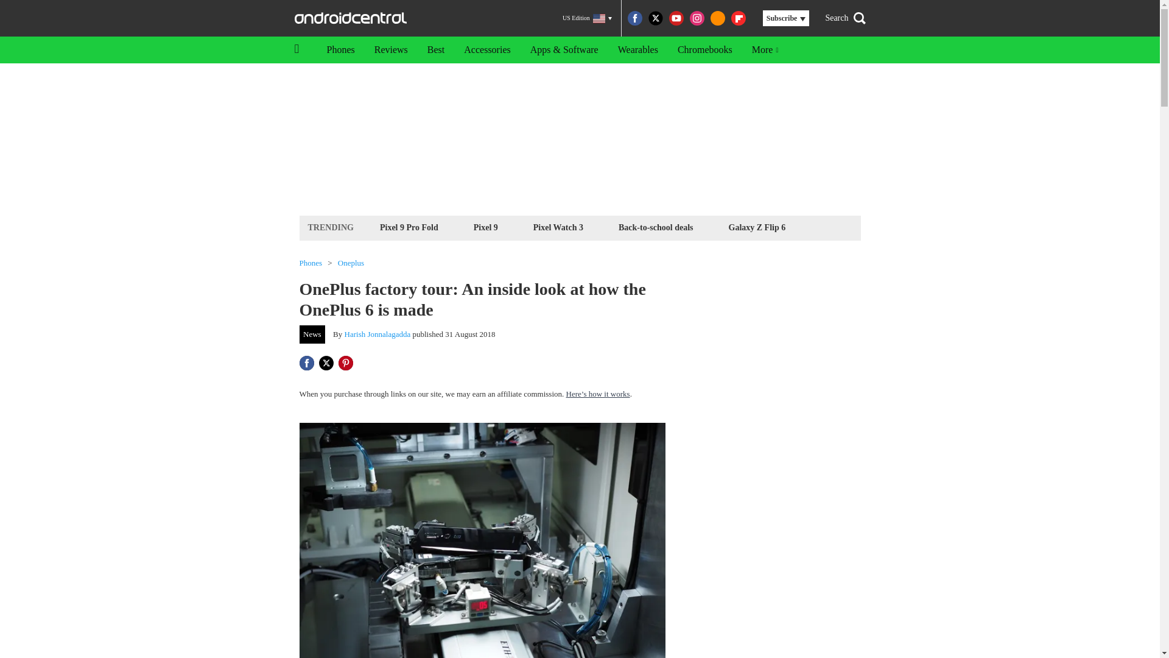 The height and width of the screenshot is (658, 1169). What do you see at coordinates (311, 263) in the screenshot?
I see `Phones` at bounding box center [311, 263].